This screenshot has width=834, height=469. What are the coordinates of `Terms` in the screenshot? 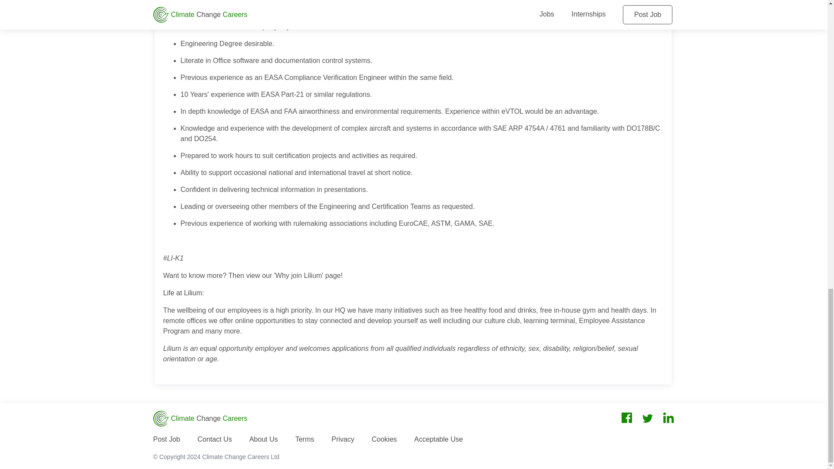 It's located at (304, 439).